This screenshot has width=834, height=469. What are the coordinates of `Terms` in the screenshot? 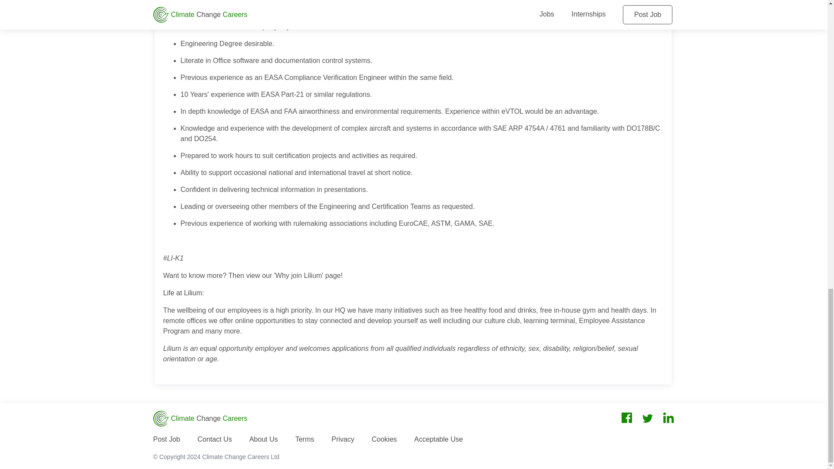 It's located at (304, 439).